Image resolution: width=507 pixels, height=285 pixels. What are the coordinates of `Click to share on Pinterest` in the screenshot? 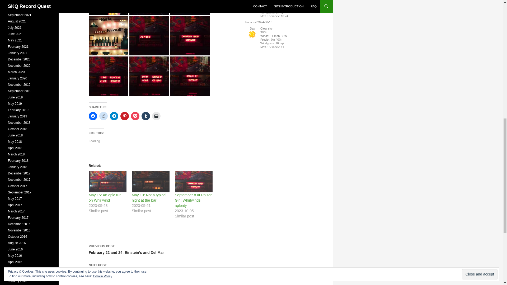 It's located at (125, 116).